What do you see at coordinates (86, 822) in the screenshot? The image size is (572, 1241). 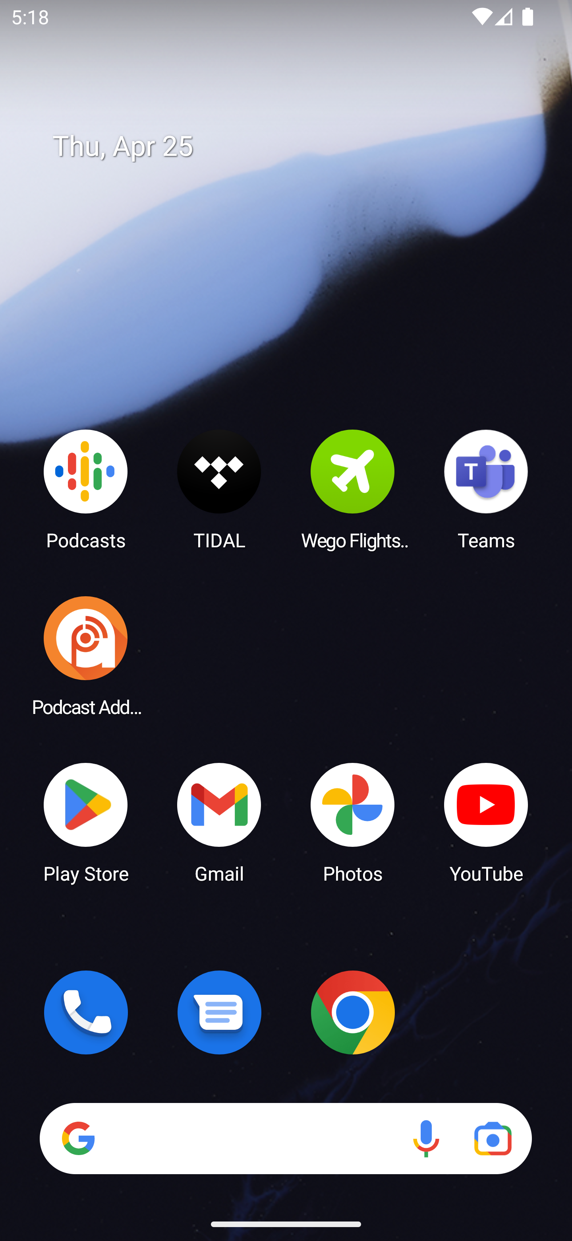 I see `Play Store` at bounding box center [86, 822].